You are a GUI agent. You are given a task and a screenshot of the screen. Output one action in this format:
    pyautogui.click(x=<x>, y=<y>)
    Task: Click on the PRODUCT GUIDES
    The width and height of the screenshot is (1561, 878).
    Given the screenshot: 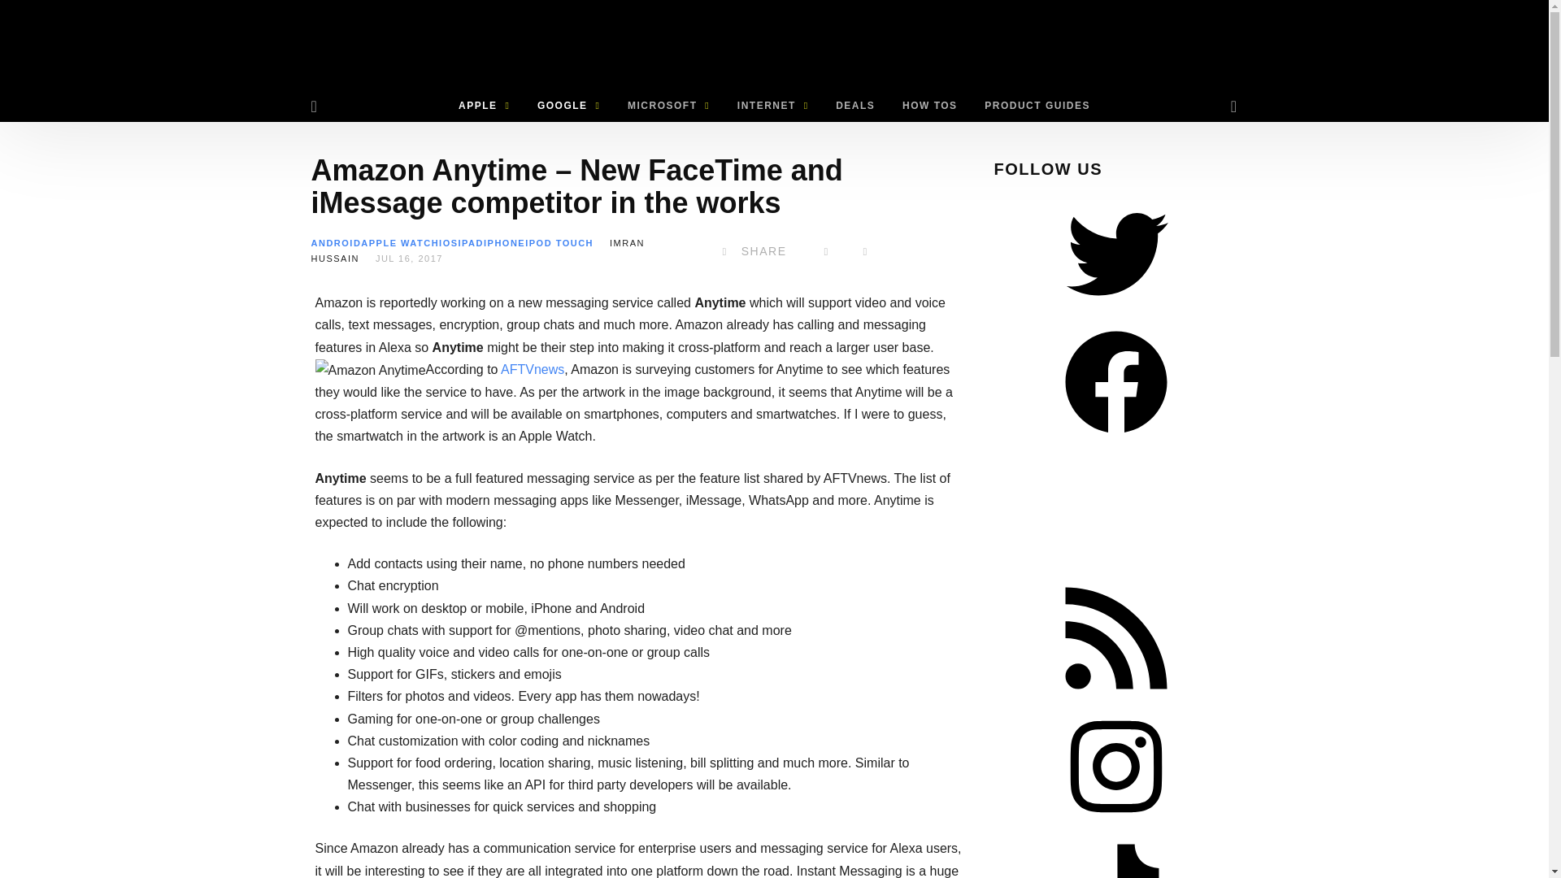 What is the action you would take?
    pyautogui.click(x=1037, y=106)
    